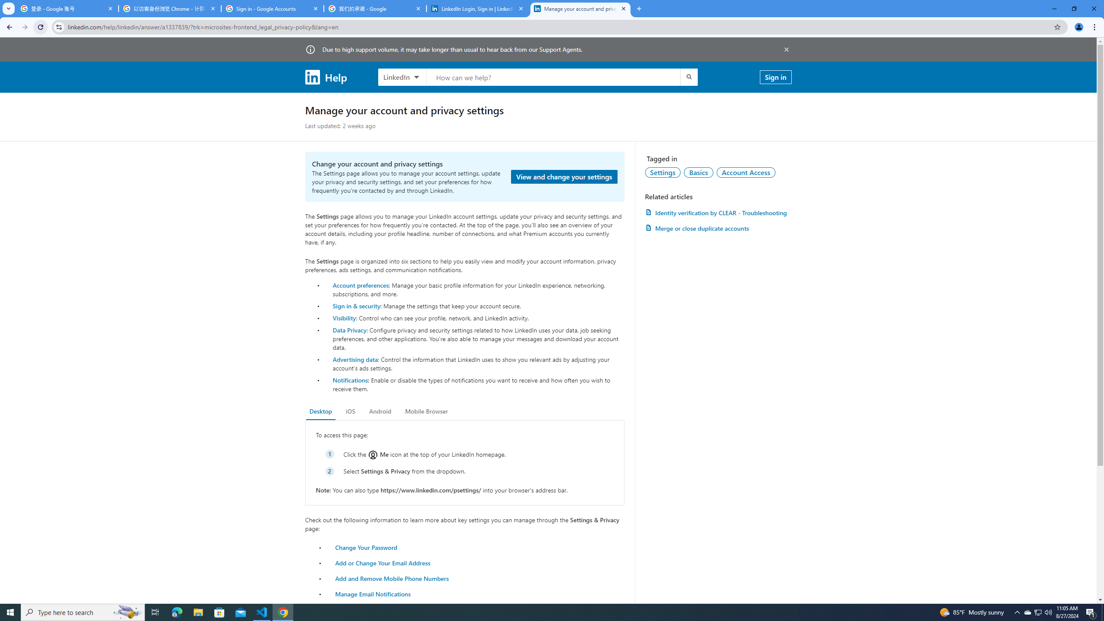 The width and height of the screenshot is (1104, 621). Describe the element at coordinates (344, 318) in the screenshot. I see `Visibility` at that location.